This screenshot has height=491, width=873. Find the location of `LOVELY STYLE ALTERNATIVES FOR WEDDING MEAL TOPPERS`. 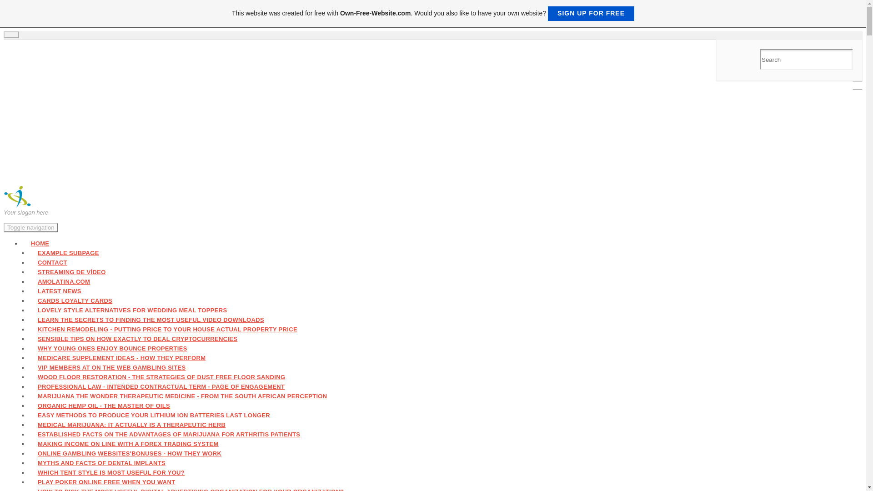

LOVELY STYLE ALTERNATIVES FOR WEDDING MEAL TOPPERS is located at coordinates (133, 310).